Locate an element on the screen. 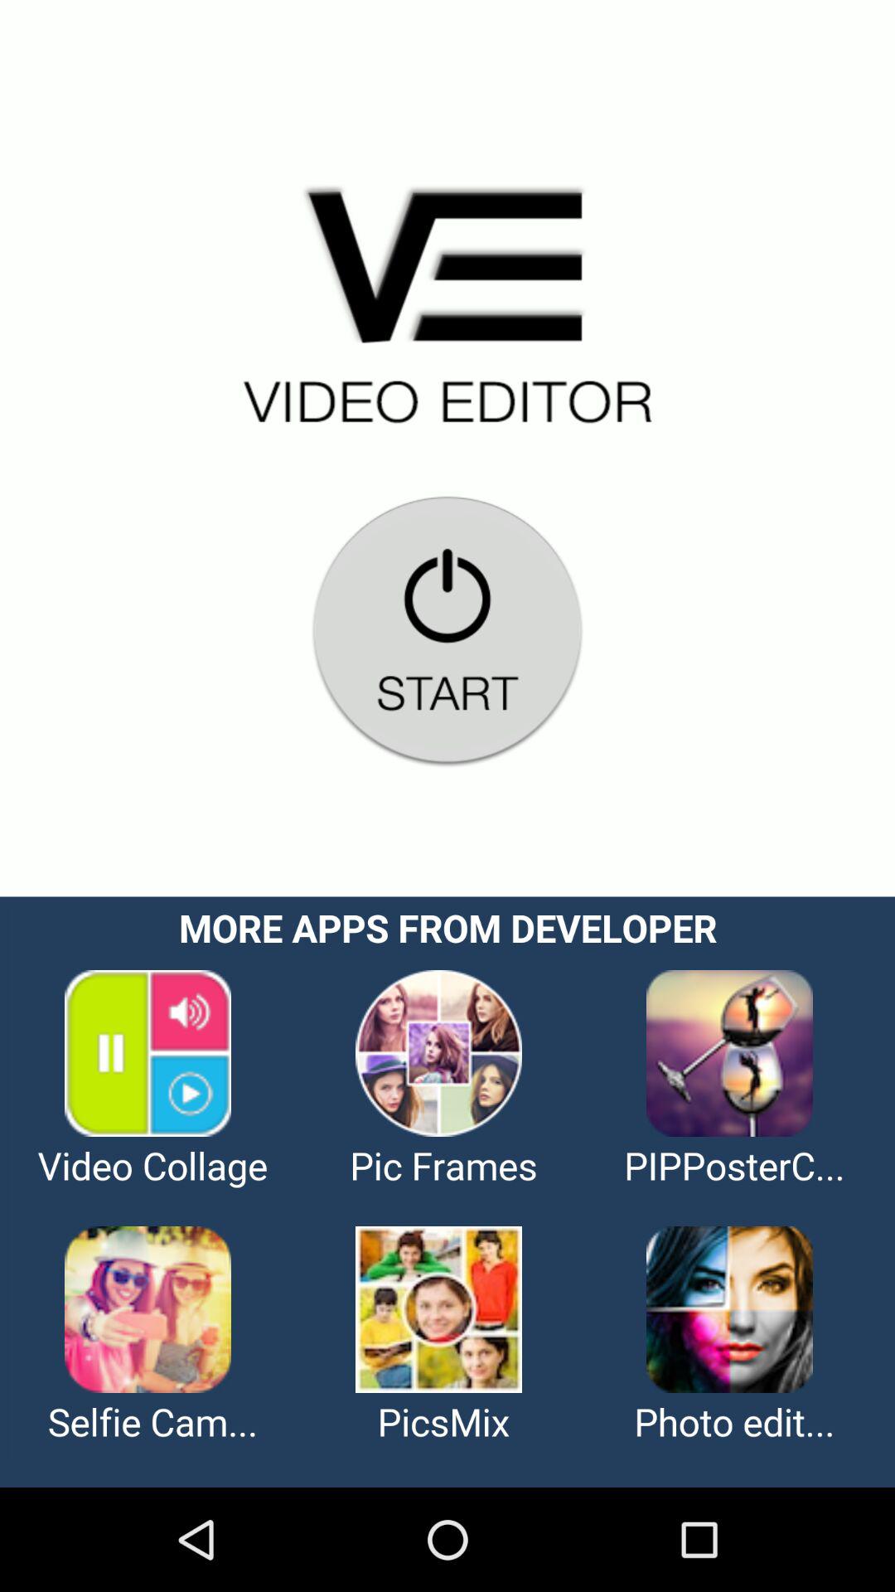  view other apps is located at coordinates (447, 1192).